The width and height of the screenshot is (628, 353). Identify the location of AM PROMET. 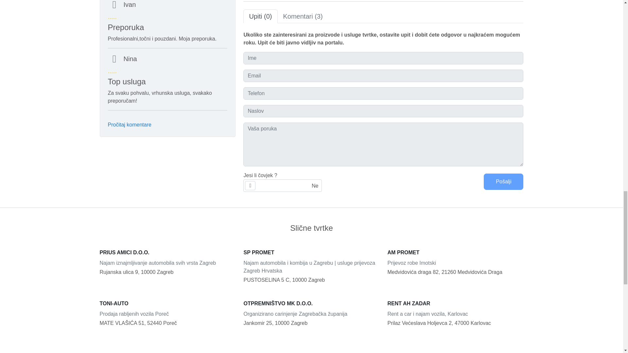
(455, 253).